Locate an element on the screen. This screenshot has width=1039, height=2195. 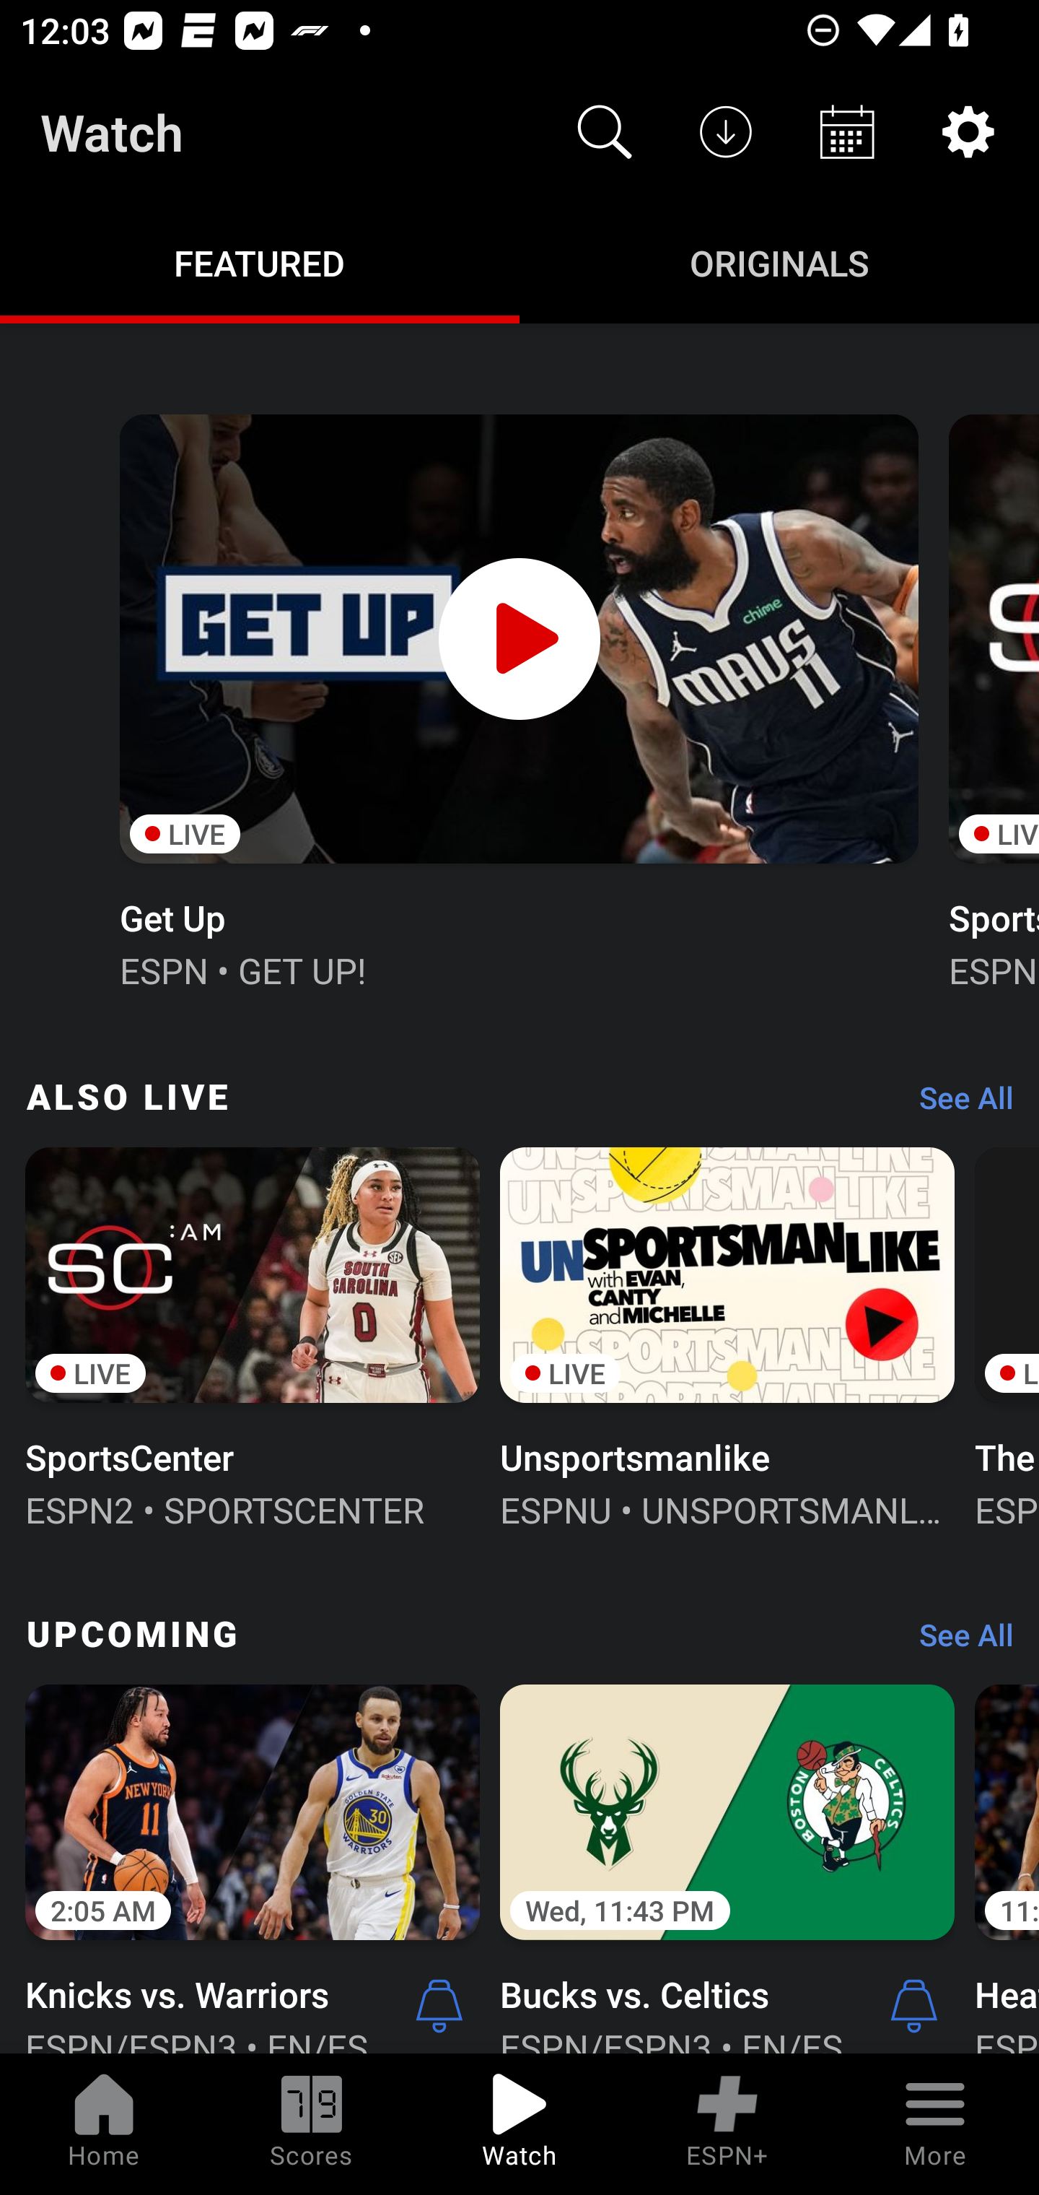
Originals ORIGINALS is located at coordinates (779, 261).